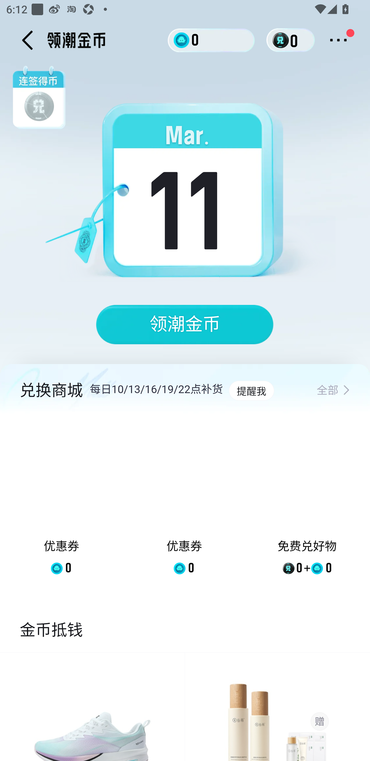 Image resolution: width=370 pixels, height=761 pixels. Describe the element at coordinates (307, 501) in the screenshot. I see `免费兑好物 0 0` at that location.